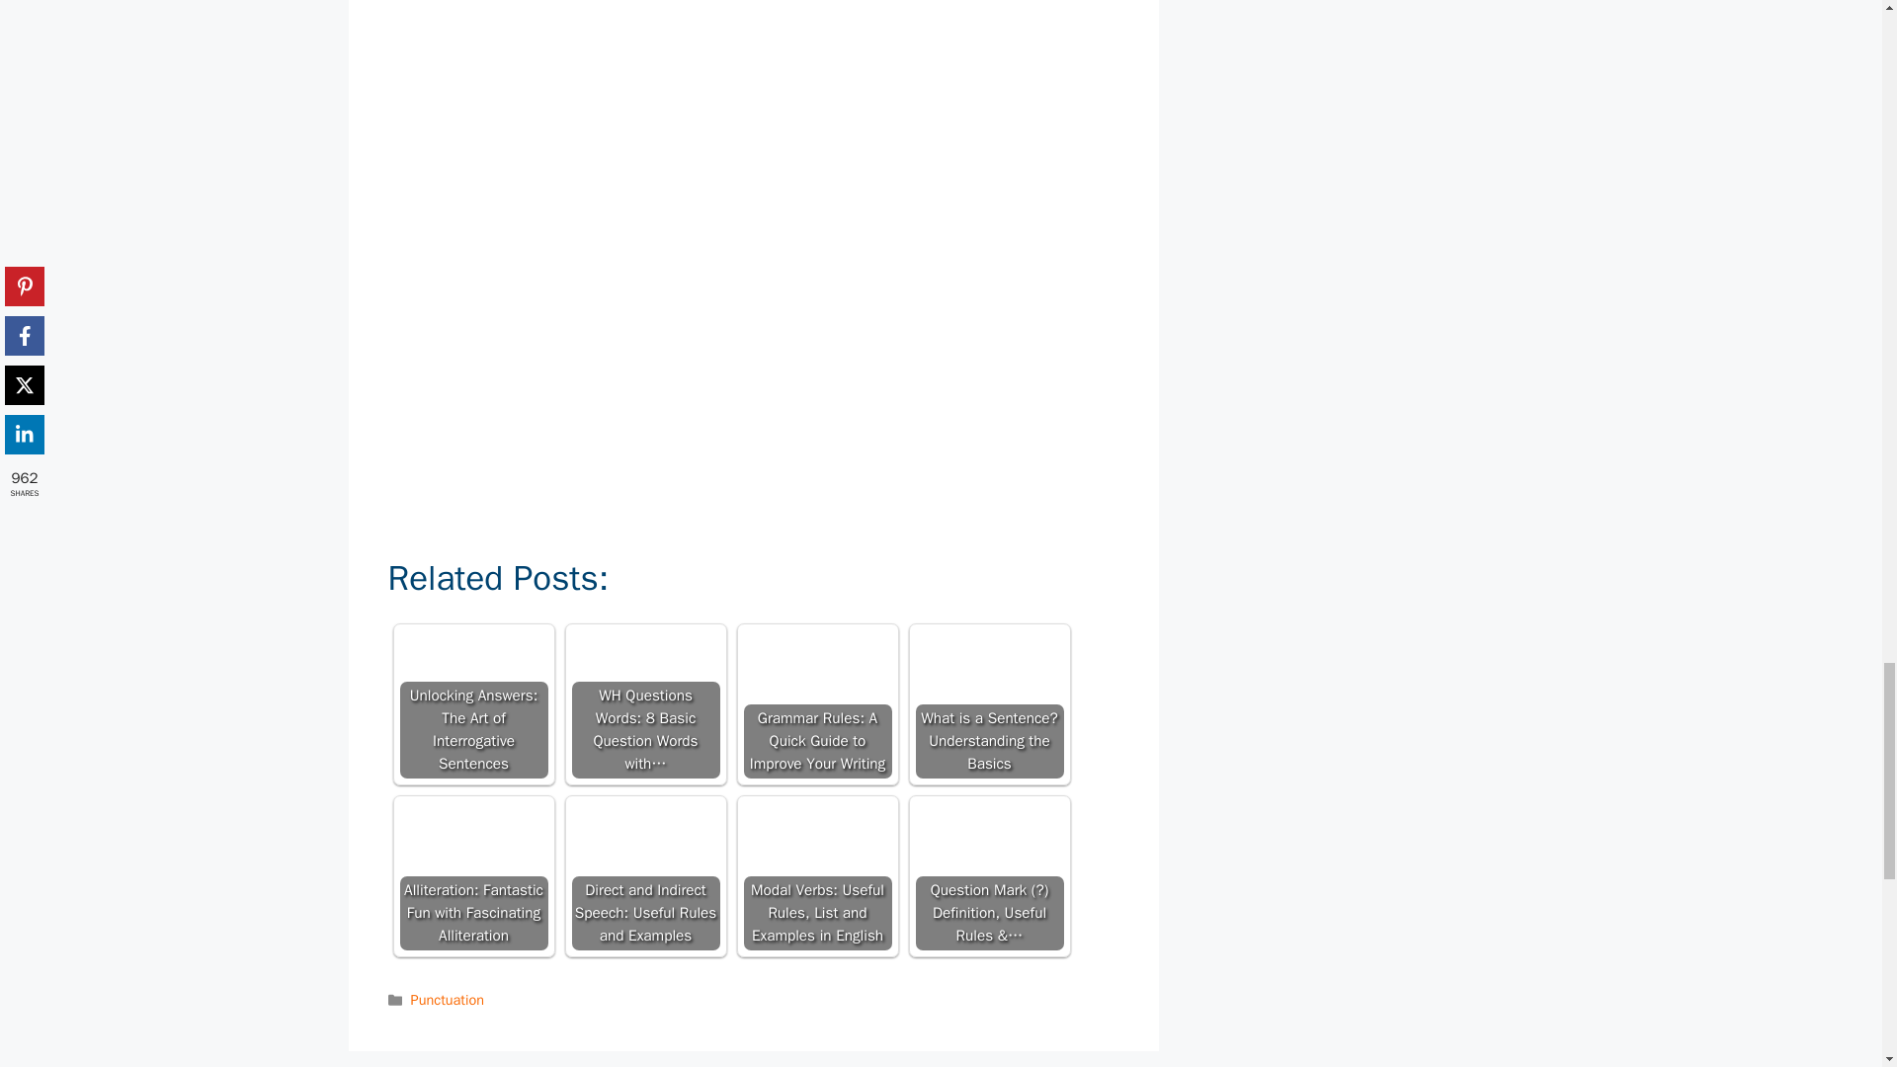 The height and width of the screenshot is (1067, 1897). I want to click on Direct and Indirect Speech: Useful Rules and Examples, so click(644, 842).